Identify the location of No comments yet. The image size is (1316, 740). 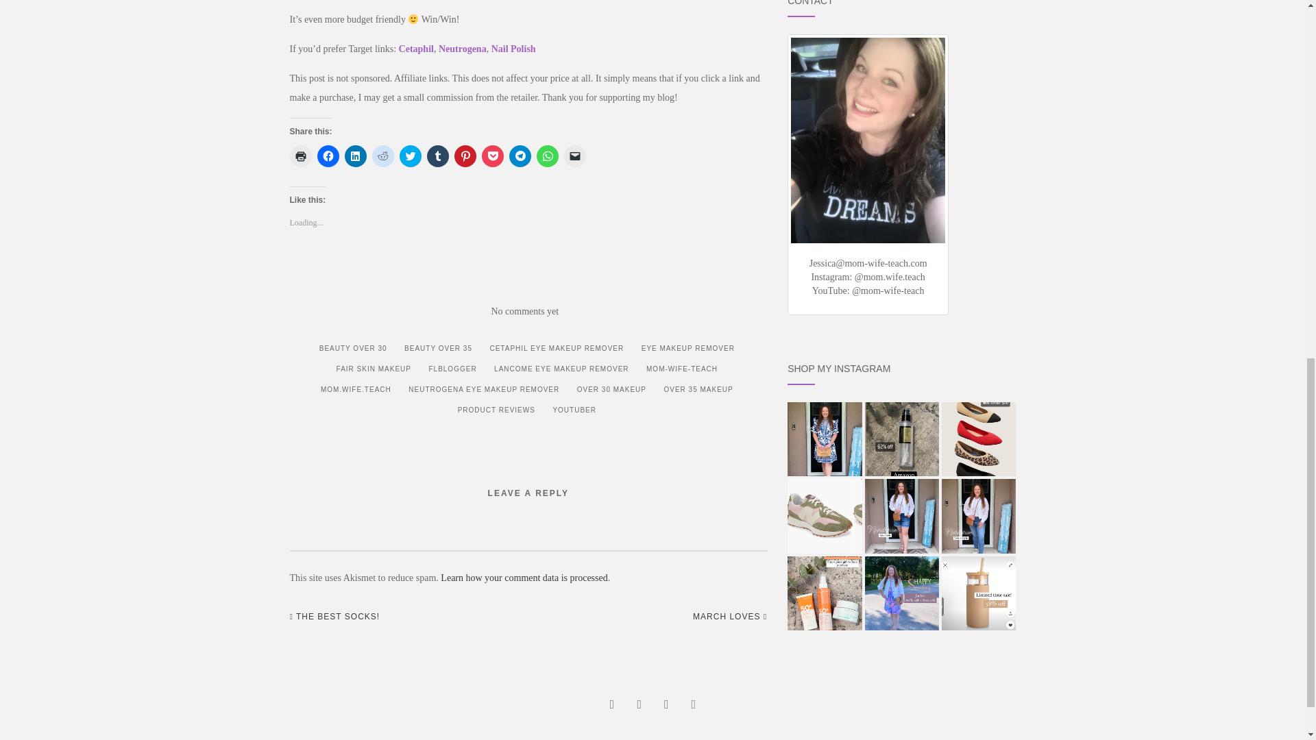
(524, 311).